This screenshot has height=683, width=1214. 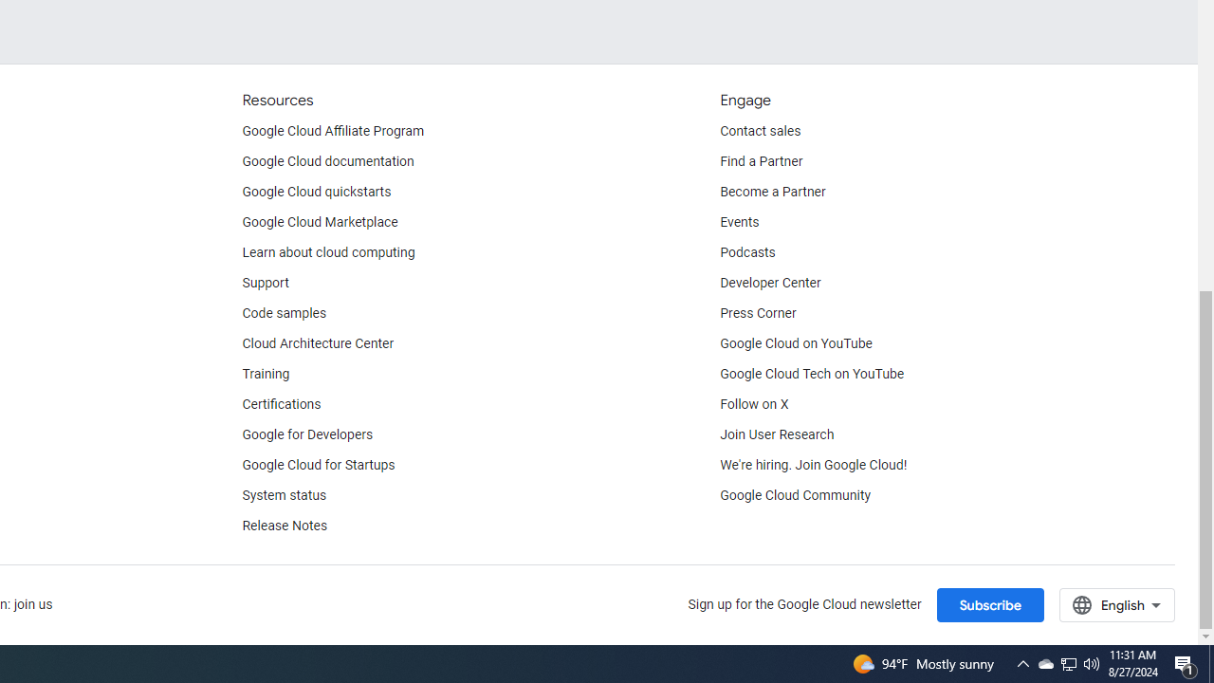 I want to click on Find a Partner, so click(x=762, y=161).